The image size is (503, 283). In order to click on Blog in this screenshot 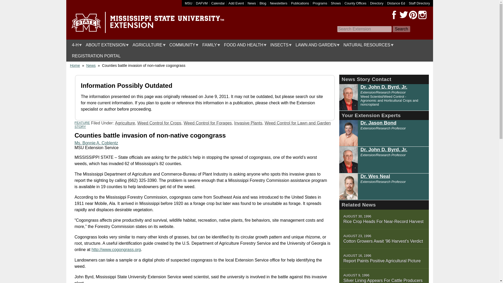, I will do `click(263, 3)`.